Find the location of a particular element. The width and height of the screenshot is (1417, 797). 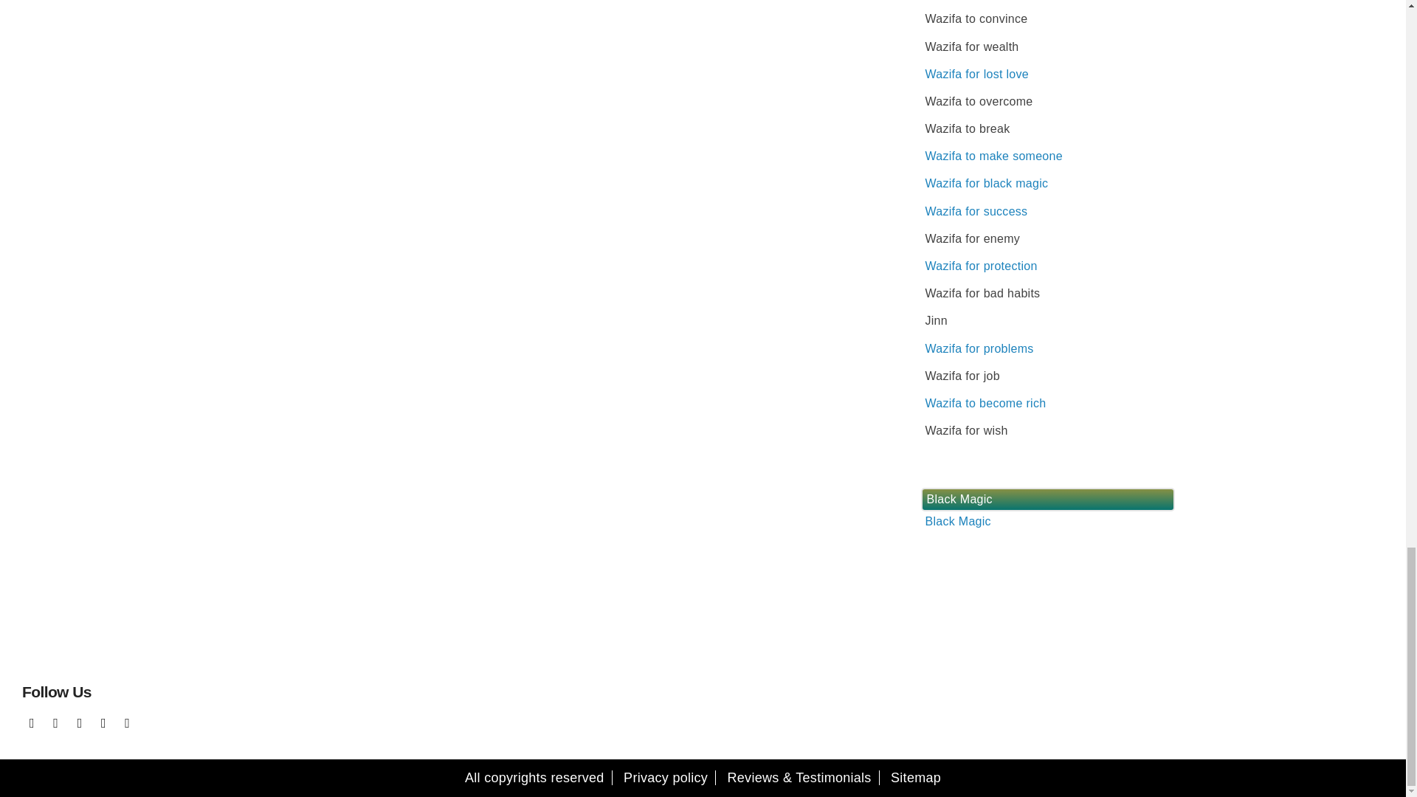

Wazifa for lost love is located at coordinates (976, 74).